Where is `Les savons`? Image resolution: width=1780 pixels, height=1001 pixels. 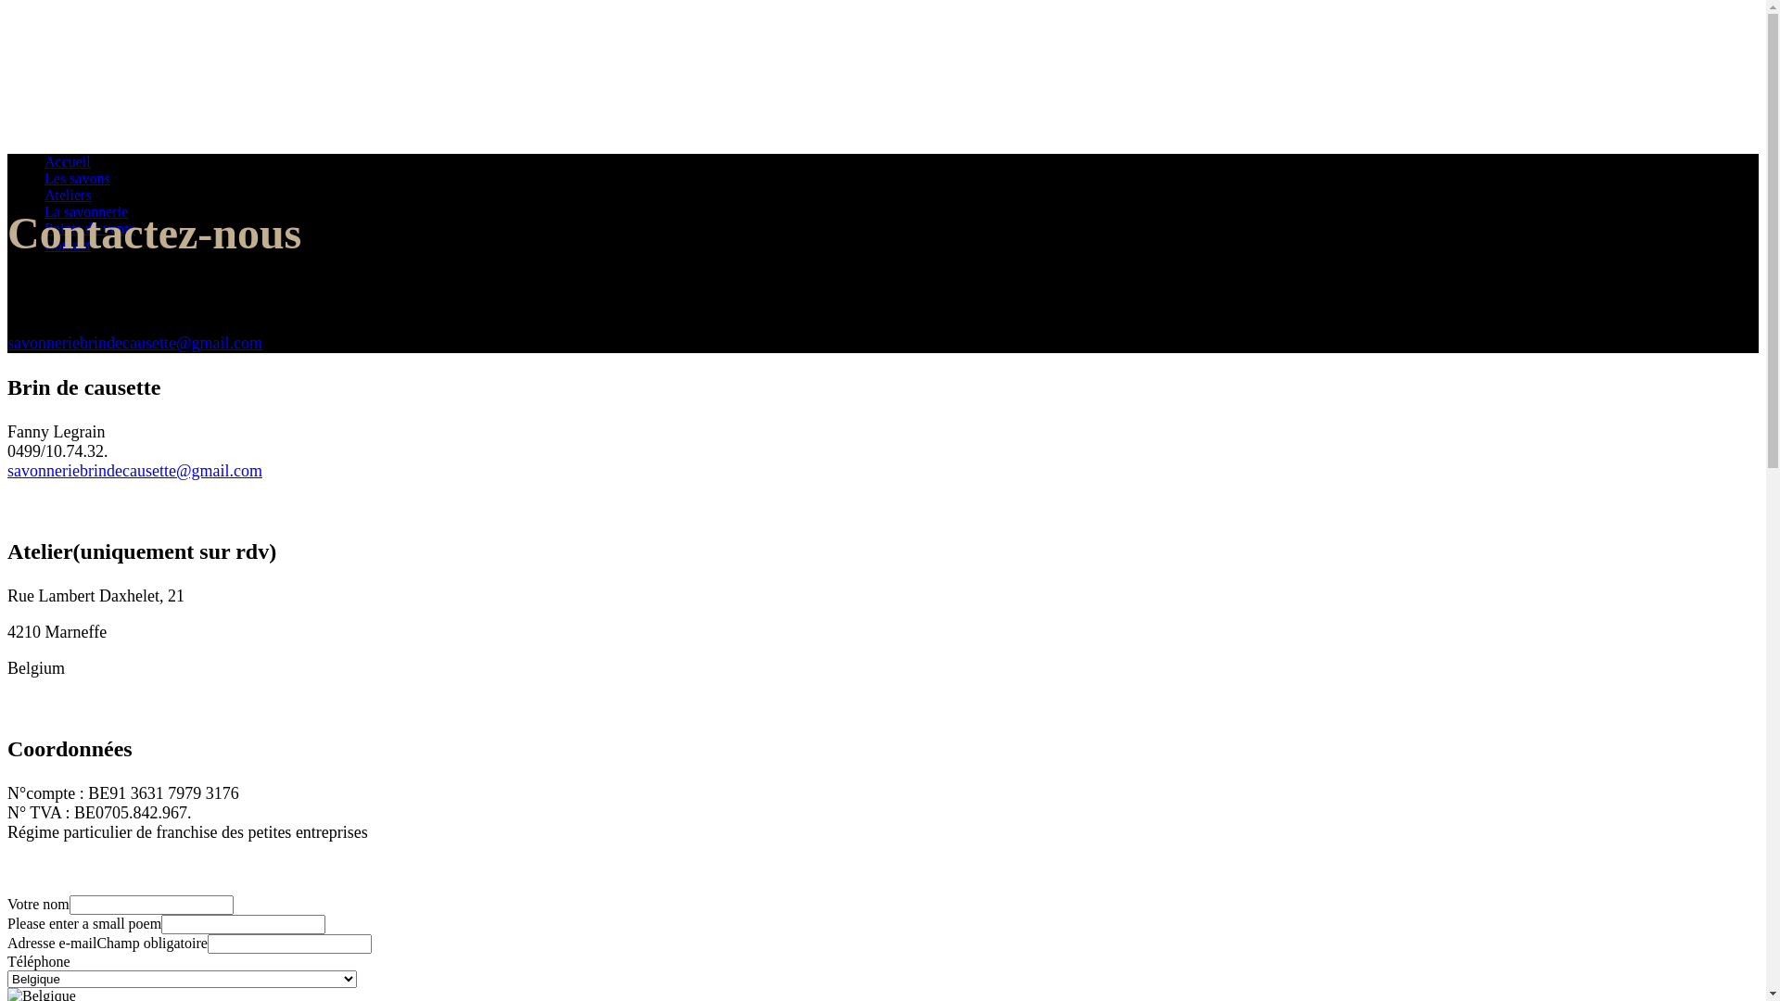 Les savons is located at coordinates (78, 178).